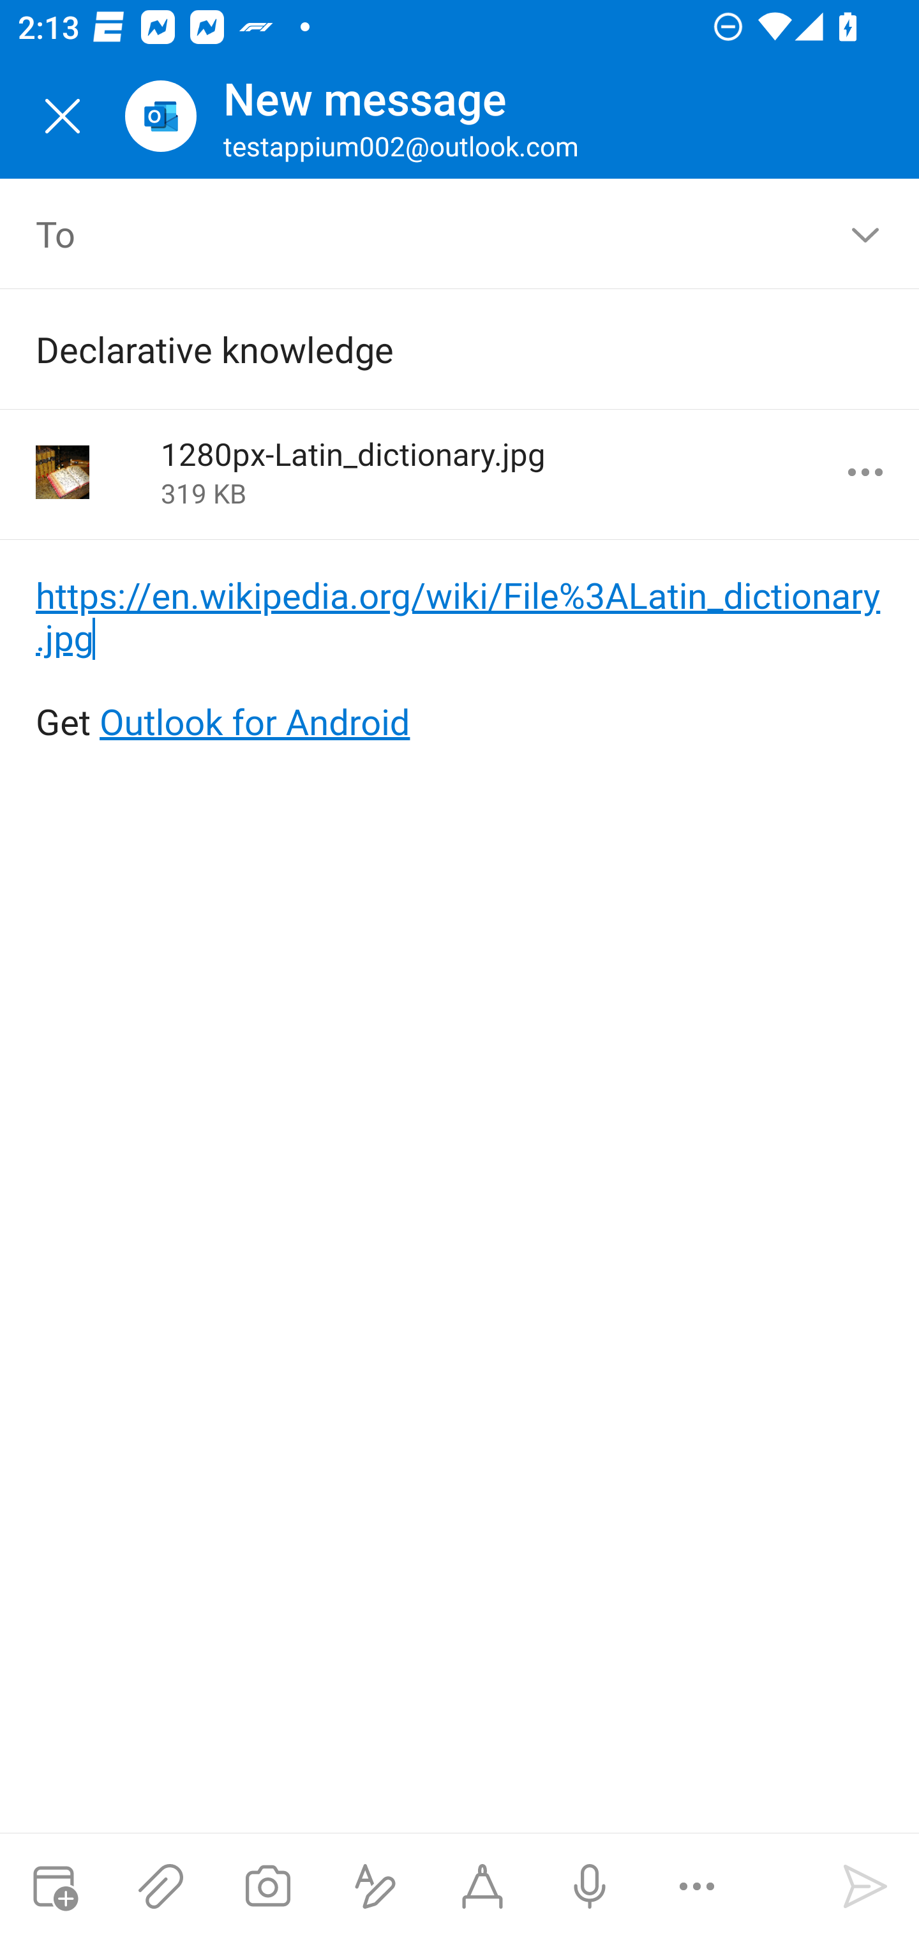 The width and height of the screenshot is (919, 1940). What do you see at coordinates (589, 1886) in the screenshot?
I see `Dictation` at bounding box center [589, 1886].